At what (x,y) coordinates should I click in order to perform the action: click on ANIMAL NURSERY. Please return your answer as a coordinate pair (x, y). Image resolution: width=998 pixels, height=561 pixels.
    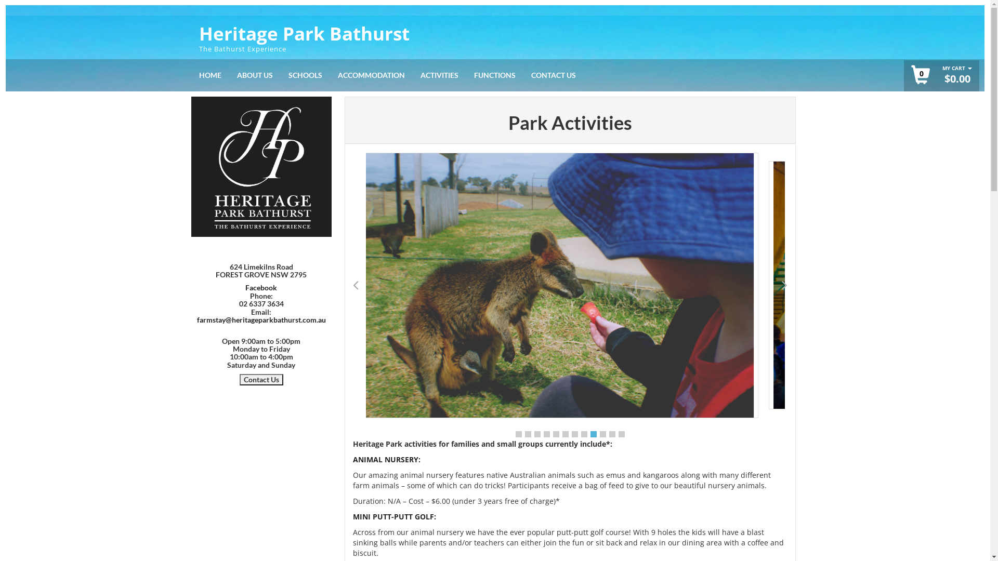
    Looking at the image, I should click on (385, 459).